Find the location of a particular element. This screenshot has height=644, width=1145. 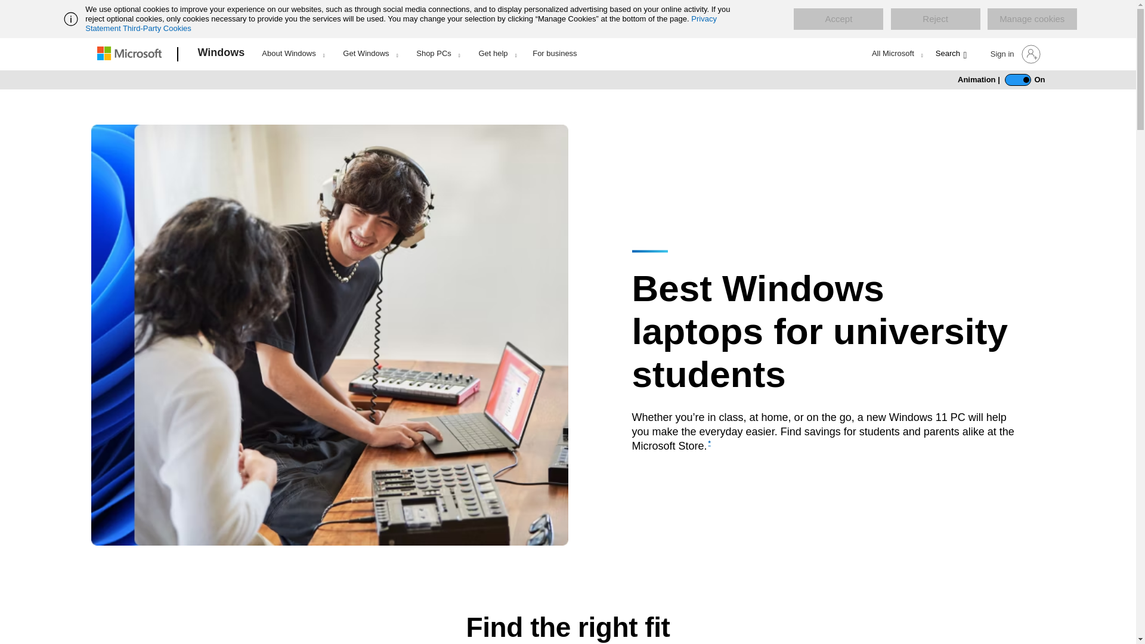

Shop PCs is located at coordinates (438, 53).